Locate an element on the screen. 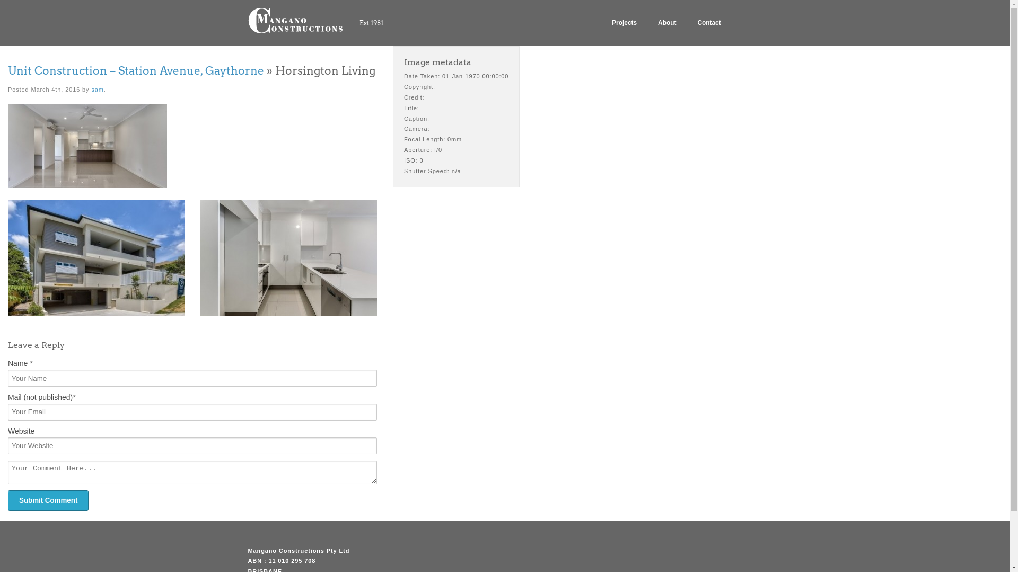 The height and width of the screenshot is (572, 1018). Projects is located at coordinates (625, 23).